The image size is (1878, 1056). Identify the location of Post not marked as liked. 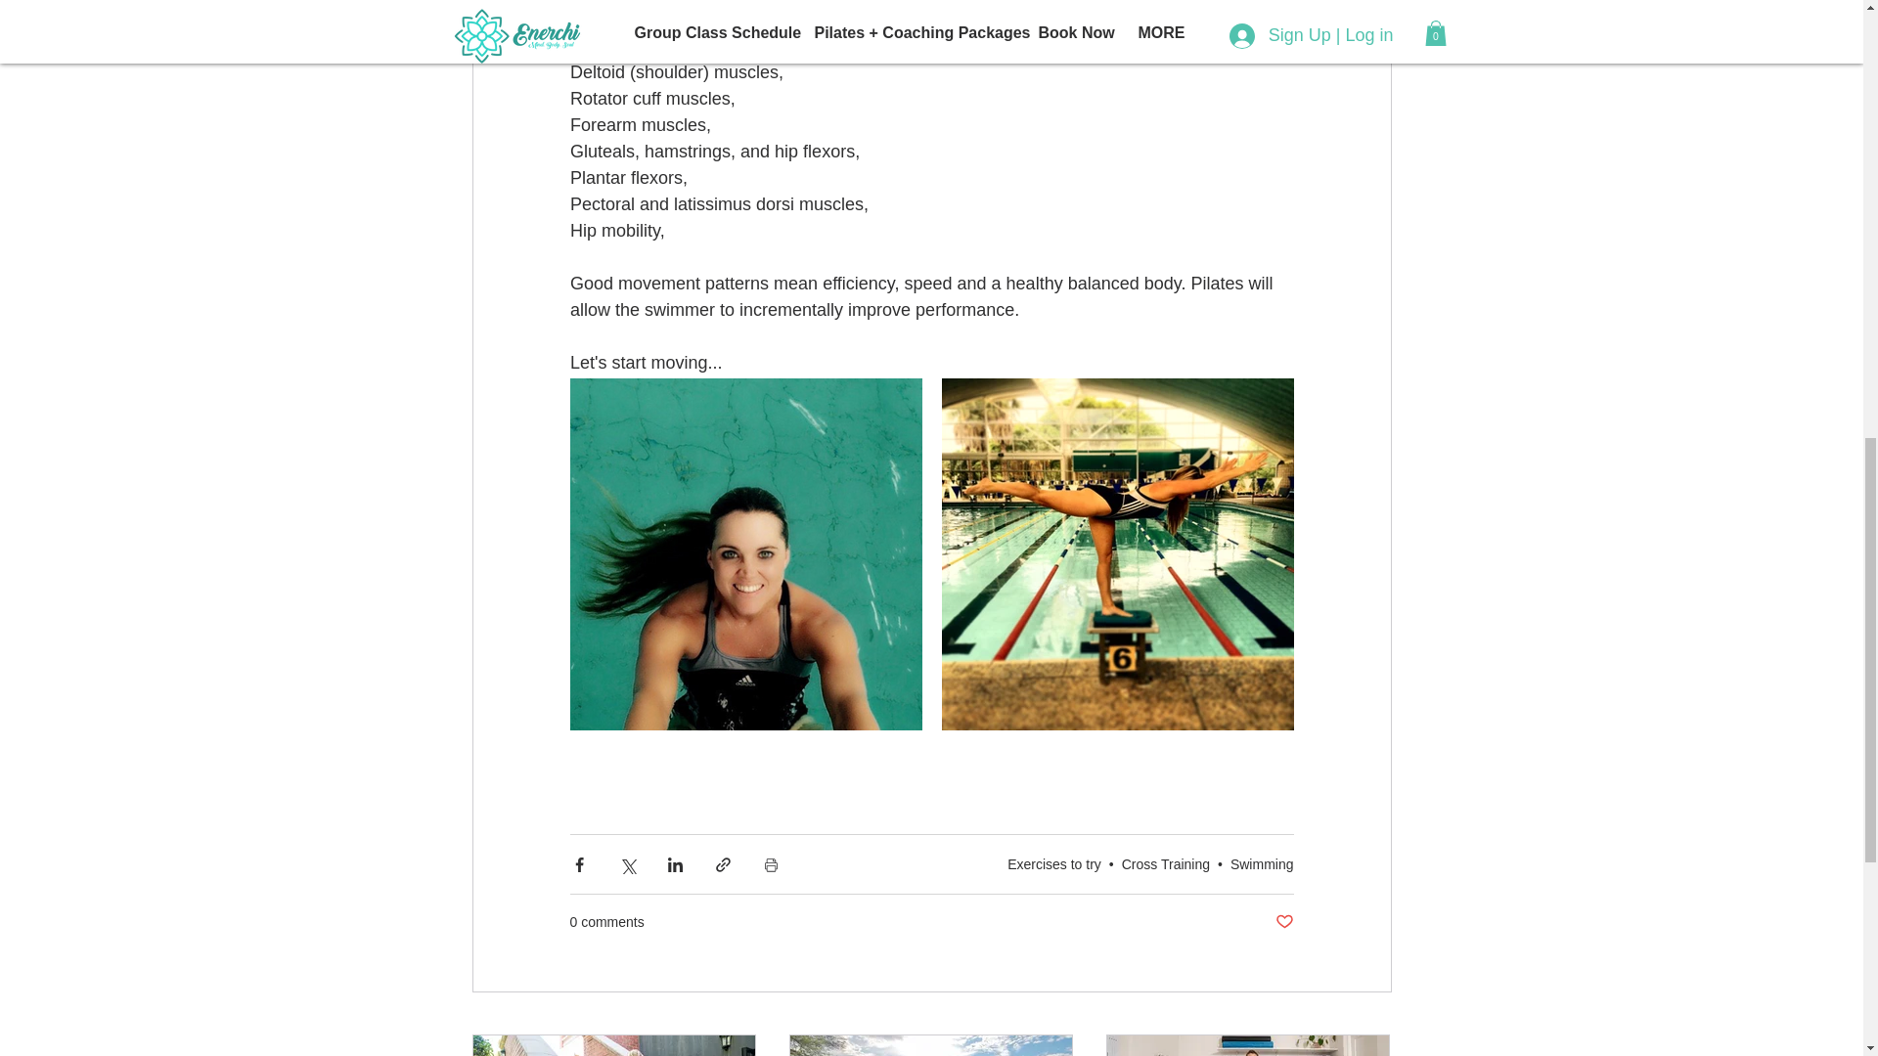
(1283, 922).